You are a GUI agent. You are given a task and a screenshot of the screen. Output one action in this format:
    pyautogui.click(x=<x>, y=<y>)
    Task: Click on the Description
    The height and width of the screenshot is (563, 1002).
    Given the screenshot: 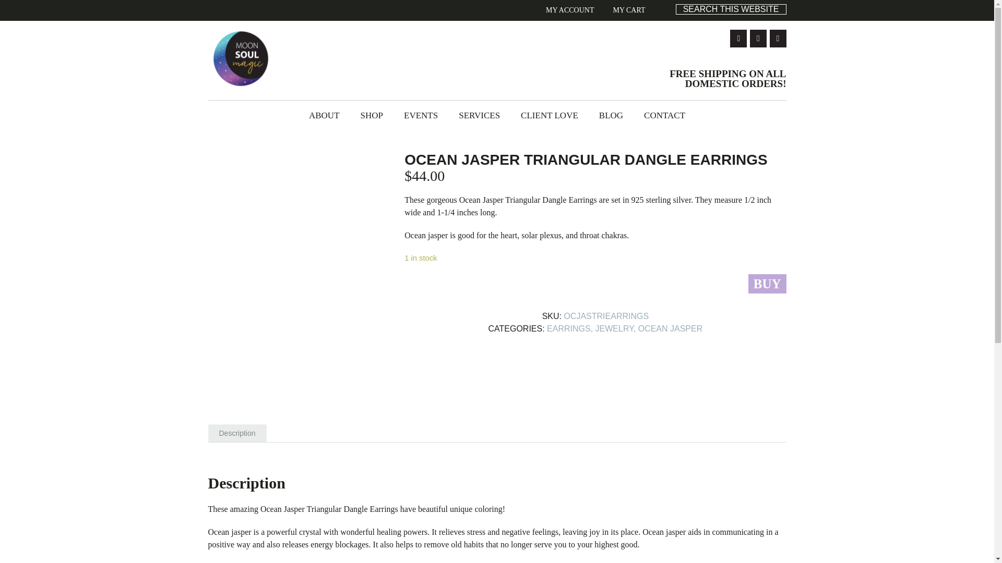 What is the action you would take?
    pyautogui.click(x=237, y=433)
    